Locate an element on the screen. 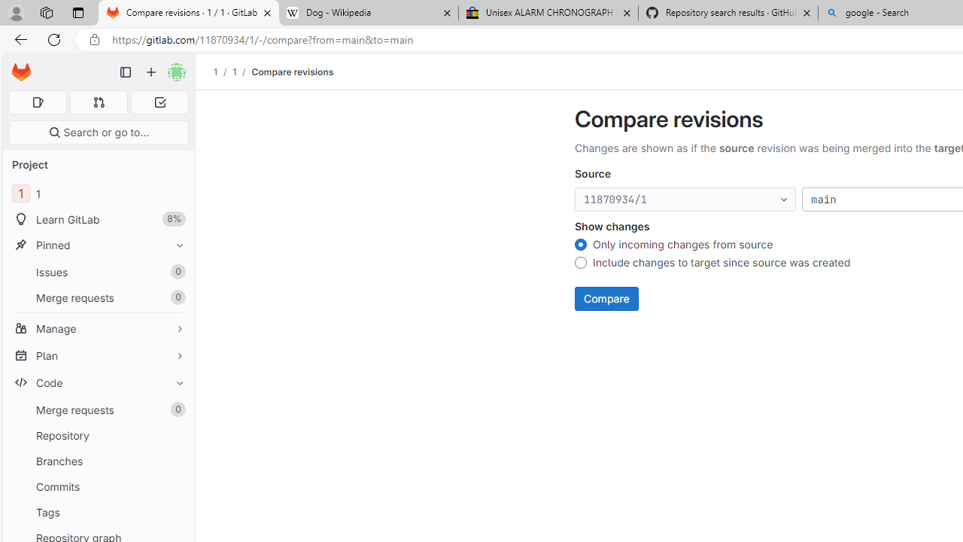 This screenshot has width=963, height=542. Dog - Wikipedia is located at coordinates (369, 14).